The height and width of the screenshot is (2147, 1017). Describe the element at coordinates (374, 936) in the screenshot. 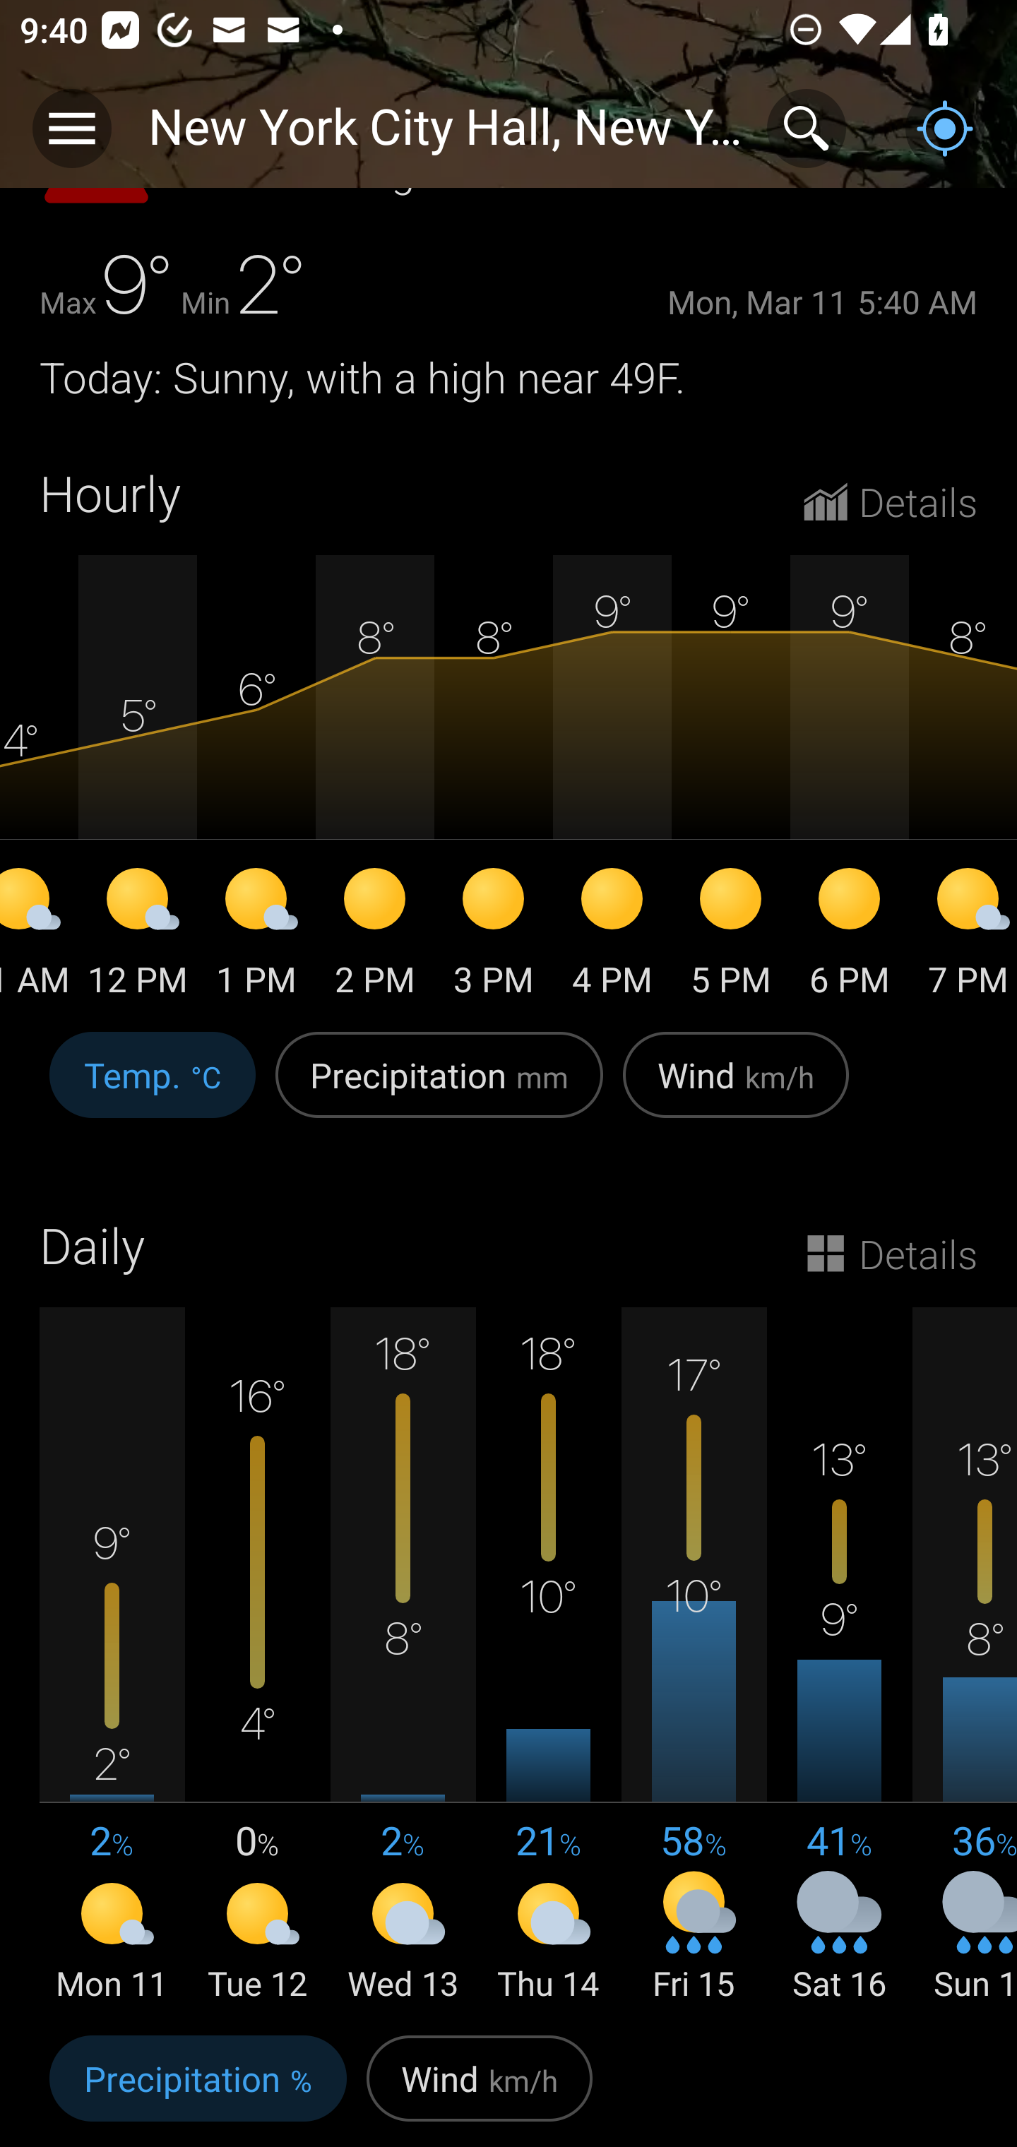

I see `2 PM` at that location.